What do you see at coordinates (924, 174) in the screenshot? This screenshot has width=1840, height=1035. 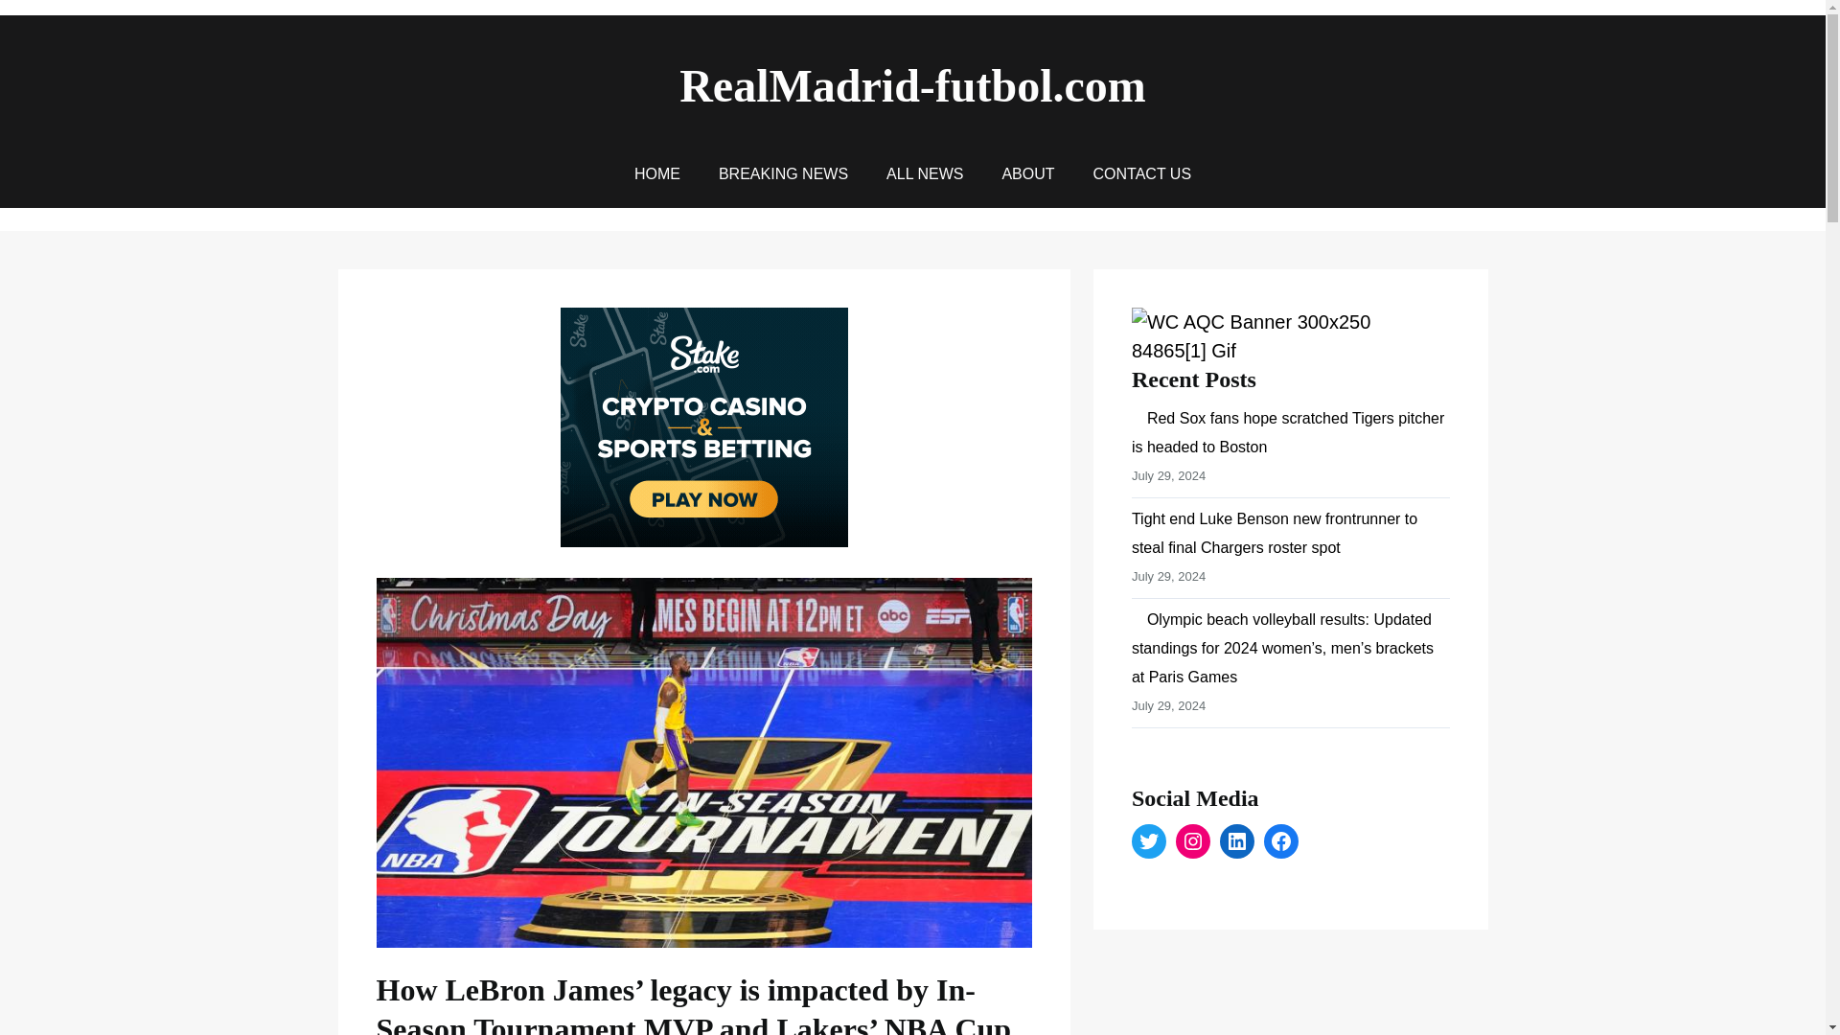 I see `ALL NEWS` at bounding box center [924, 174].